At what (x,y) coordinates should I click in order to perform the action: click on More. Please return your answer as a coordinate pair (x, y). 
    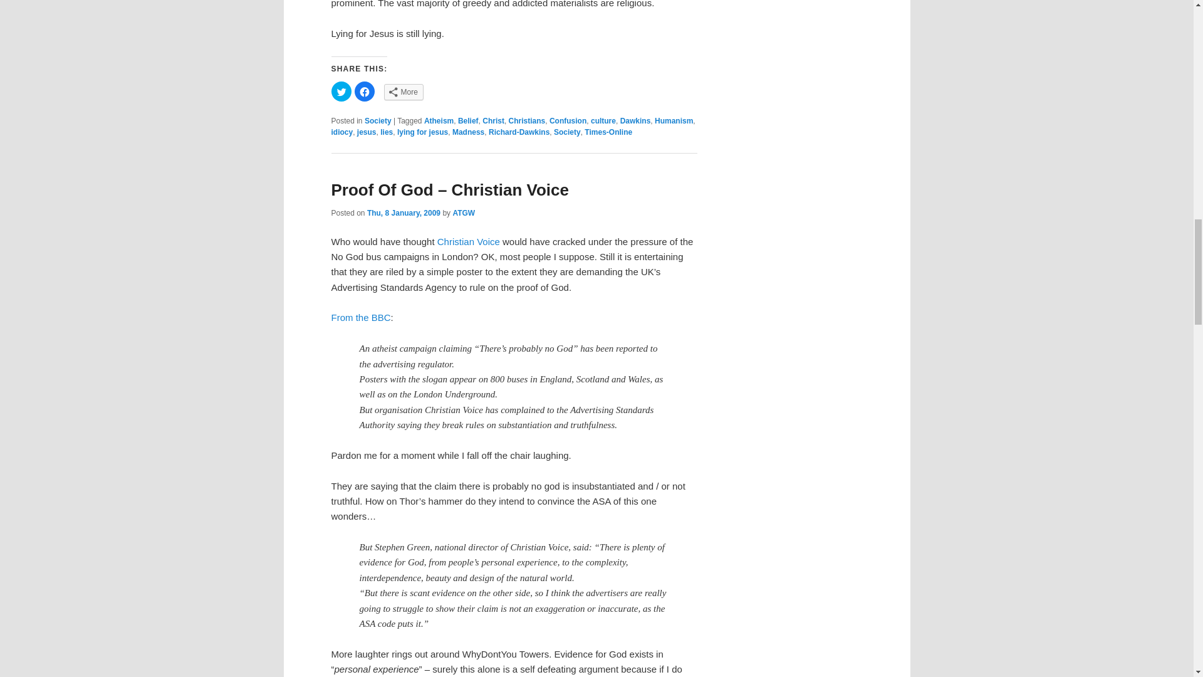
    Looking at the image, I should click on (404, 92).